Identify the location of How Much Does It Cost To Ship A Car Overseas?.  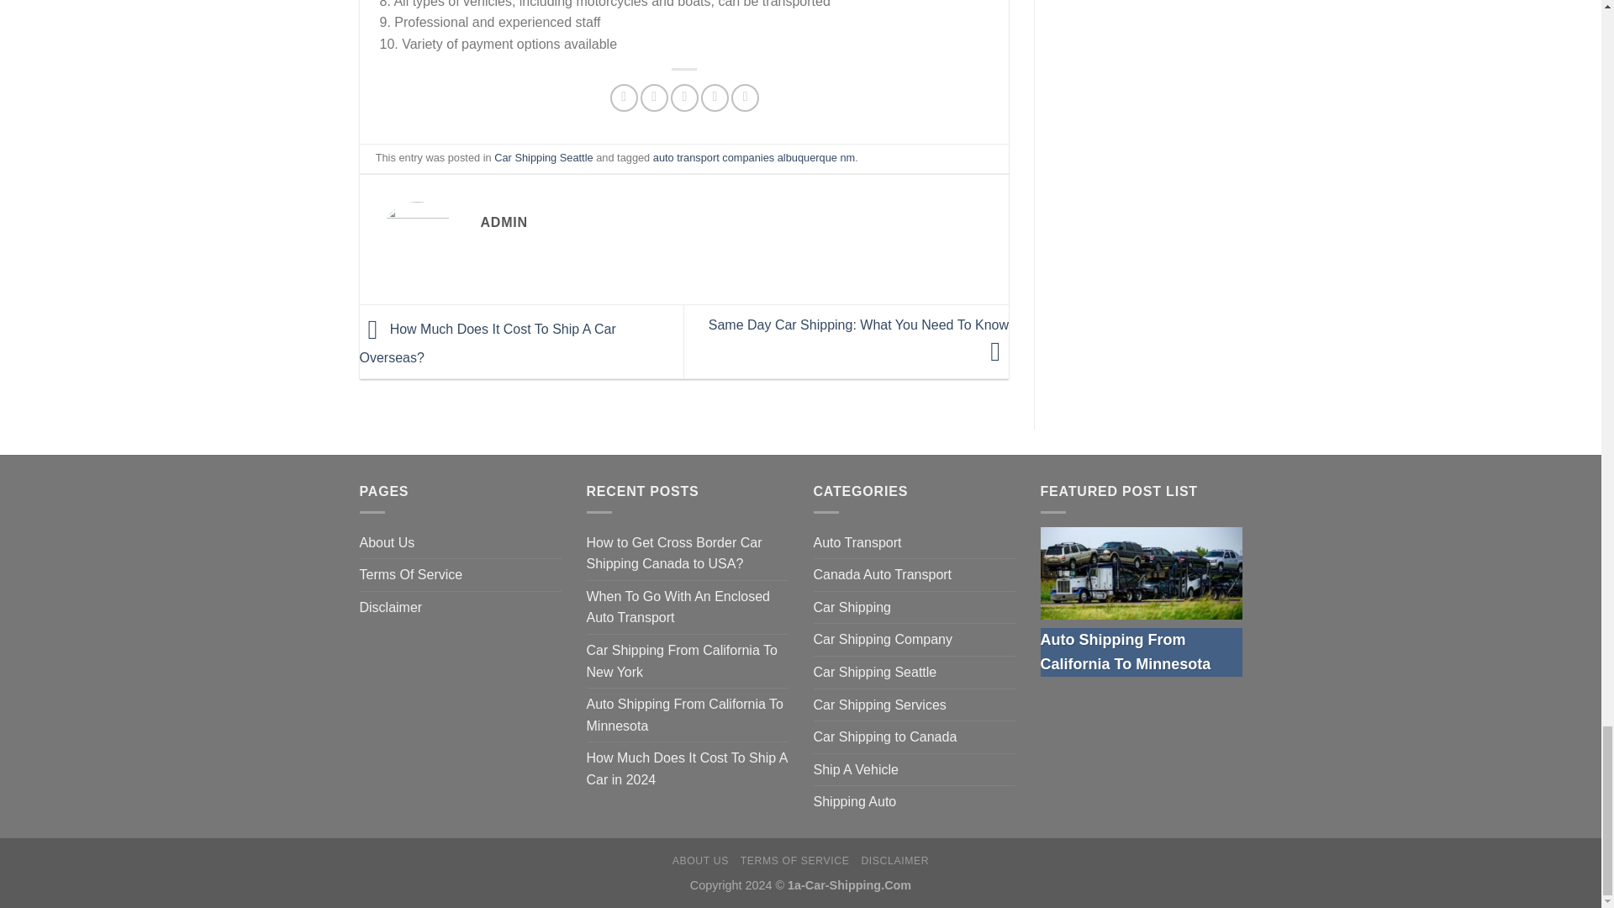
(488, 344).